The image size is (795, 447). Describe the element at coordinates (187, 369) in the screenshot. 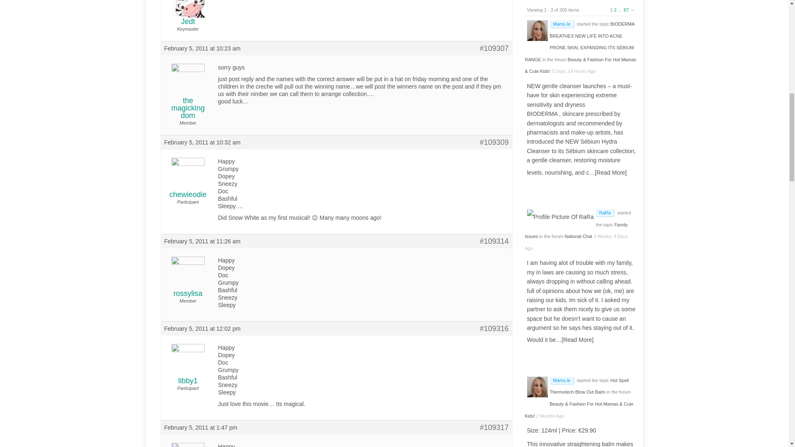

I see `View libby1's profile` at that location.